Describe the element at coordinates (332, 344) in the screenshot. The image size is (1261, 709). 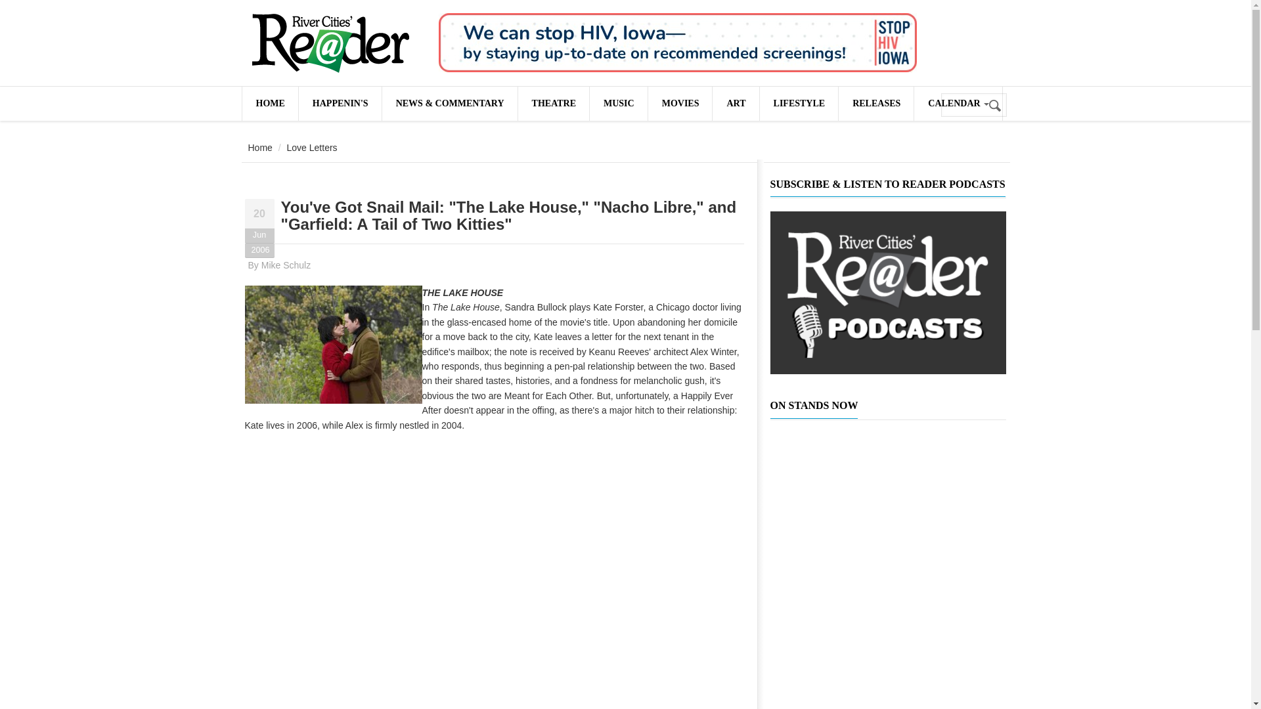
I see `Sandra Bullock and Keanu Reeves in The Lake House` at that location.